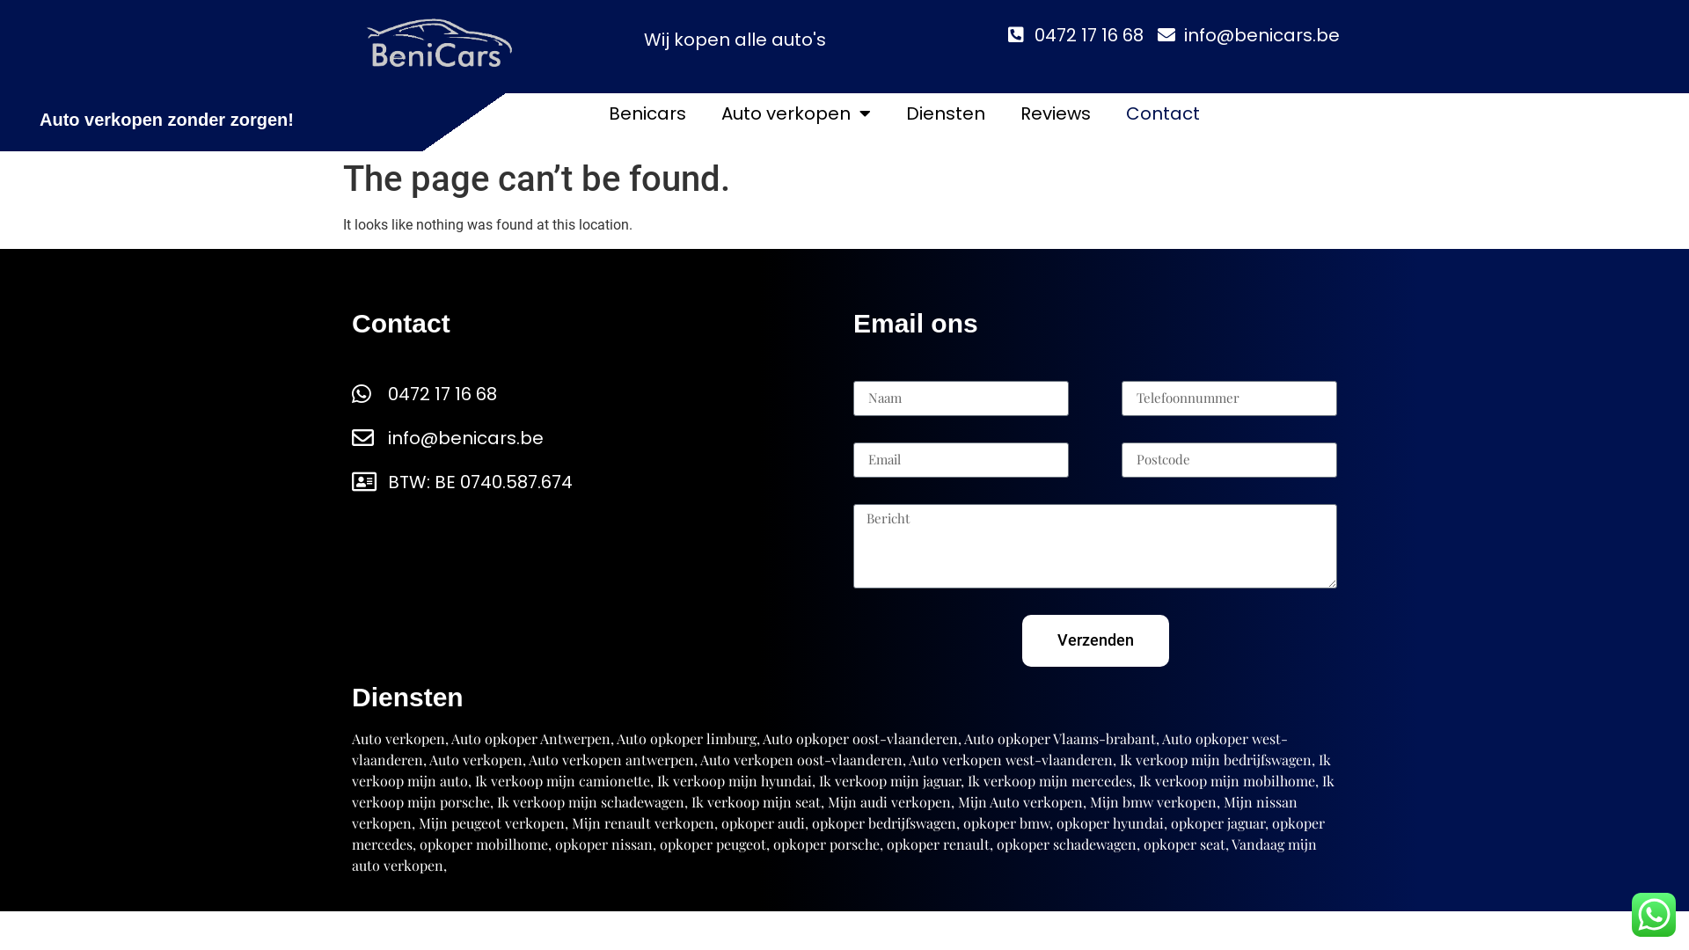 The height and width of the screenshot is (950, 1689). What do you see at coordinates (647, 113) in the screenshot?
I see `Benicars` at bounding box center [647, 113].